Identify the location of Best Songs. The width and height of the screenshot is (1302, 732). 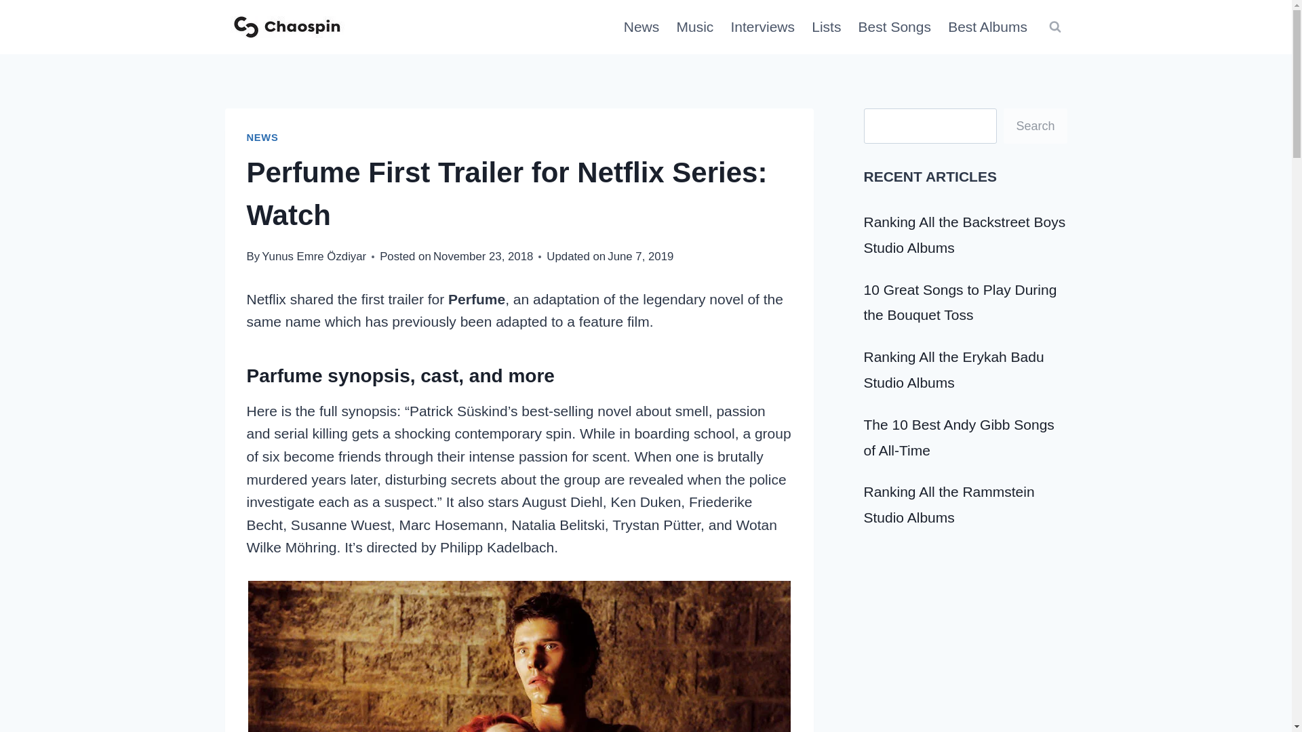
(895, 27).